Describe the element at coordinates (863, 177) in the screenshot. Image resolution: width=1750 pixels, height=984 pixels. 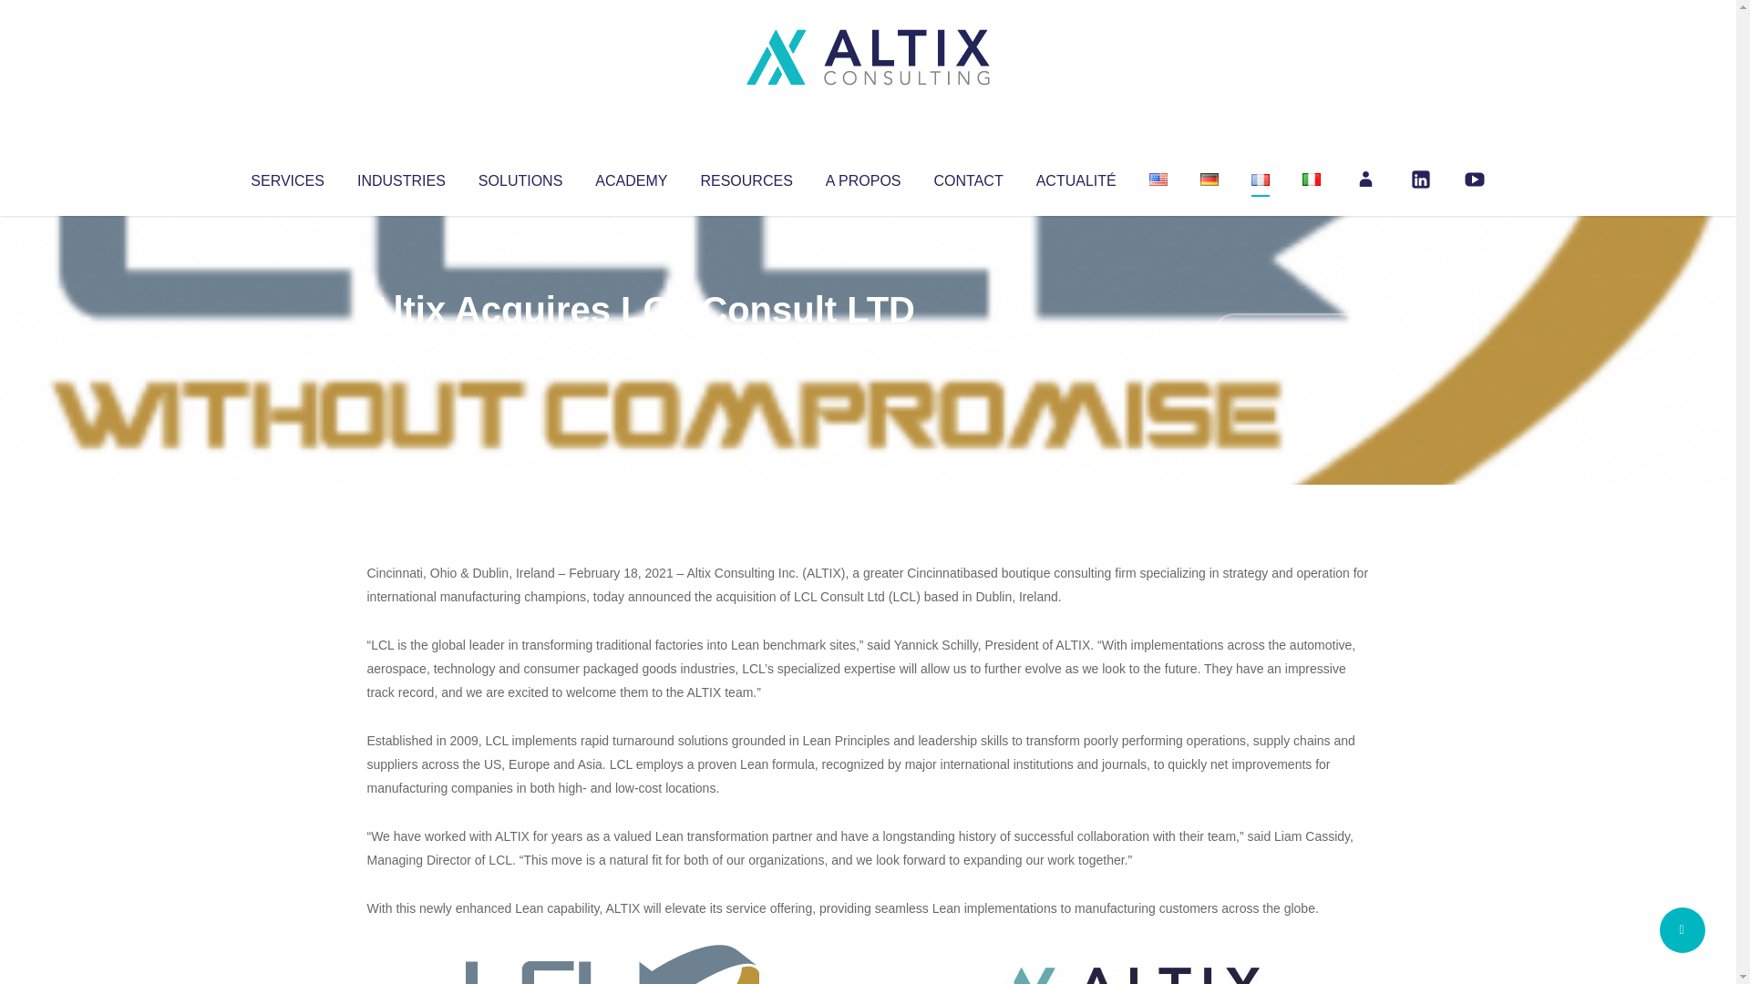
I see `A PROPOS` at that location.